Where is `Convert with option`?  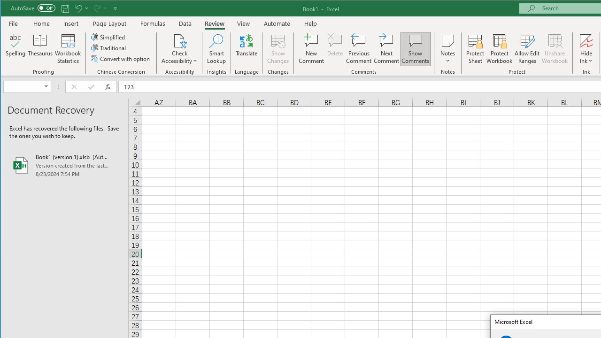 Convert with option is located at coordinates (121, 58).